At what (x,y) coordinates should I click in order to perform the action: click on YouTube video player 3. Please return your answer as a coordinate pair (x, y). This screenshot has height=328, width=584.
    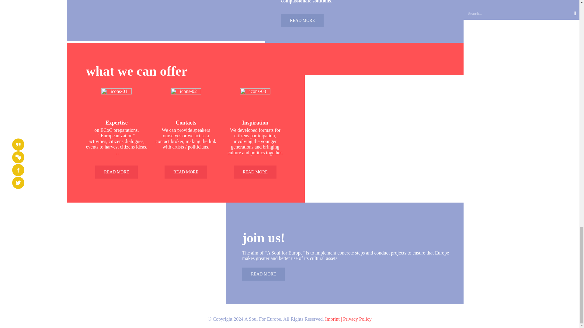
    Looking at the image, I should click on (174, 21).